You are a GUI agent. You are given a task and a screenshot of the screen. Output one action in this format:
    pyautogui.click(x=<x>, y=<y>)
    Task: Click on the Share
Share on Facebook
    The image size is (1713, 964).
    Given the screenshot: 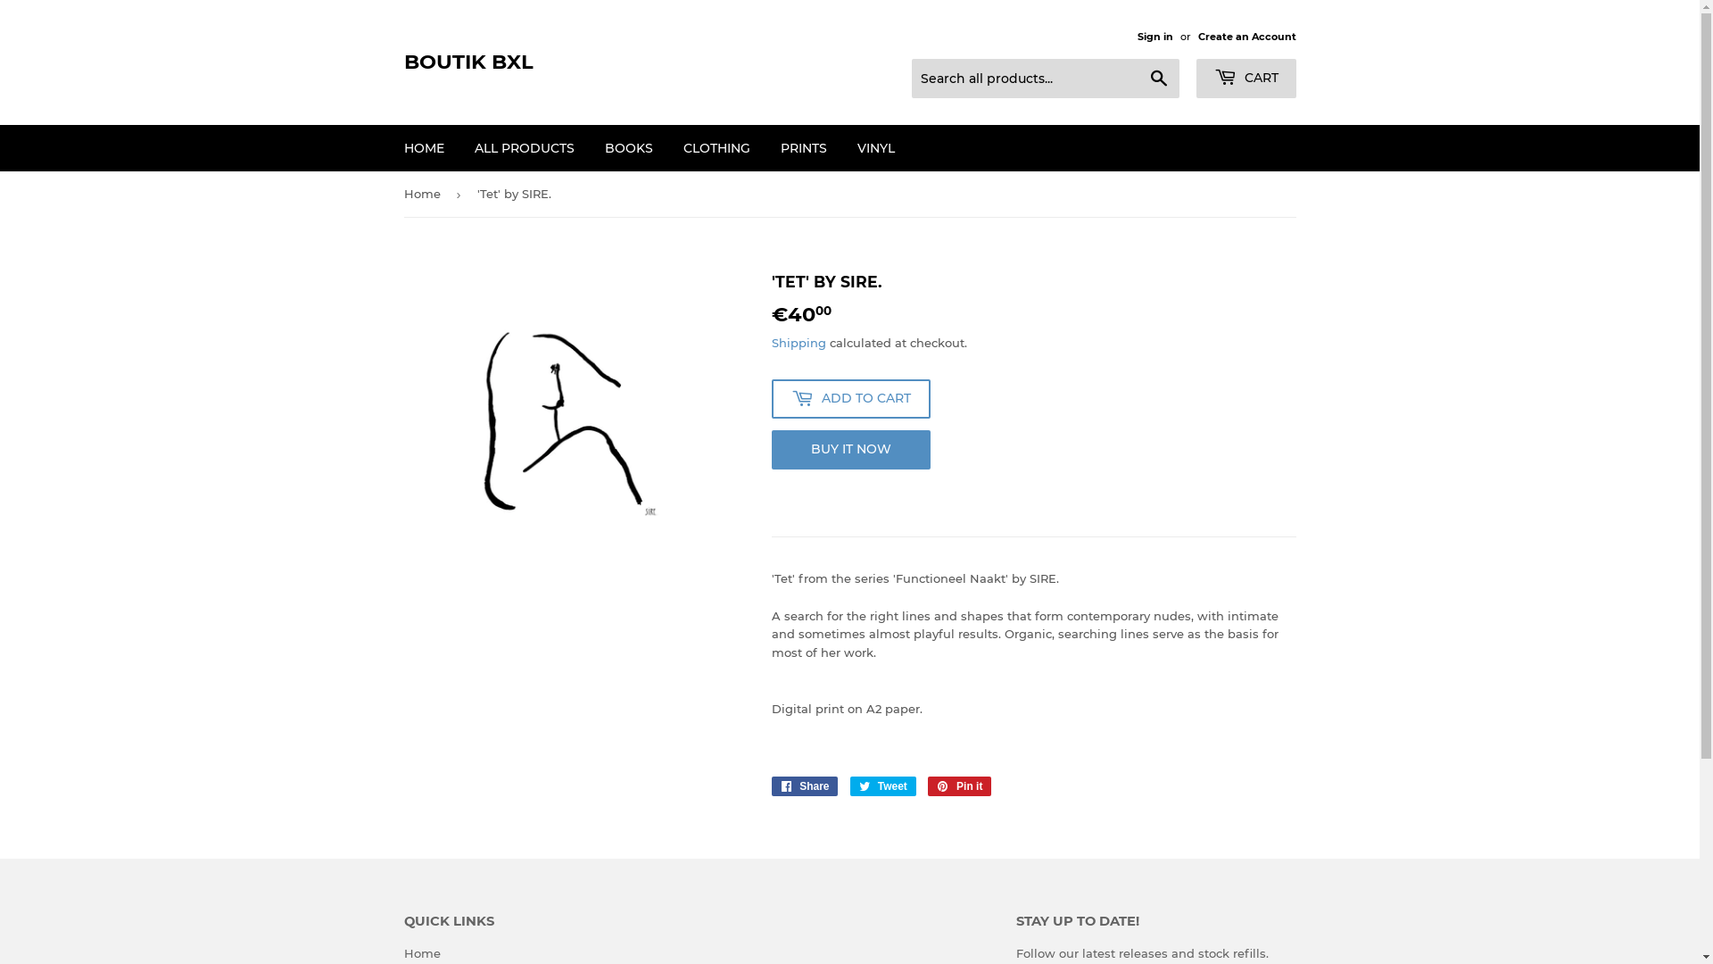 What is the action you would take?
    pyautogui.click(x=805, y=786)
    